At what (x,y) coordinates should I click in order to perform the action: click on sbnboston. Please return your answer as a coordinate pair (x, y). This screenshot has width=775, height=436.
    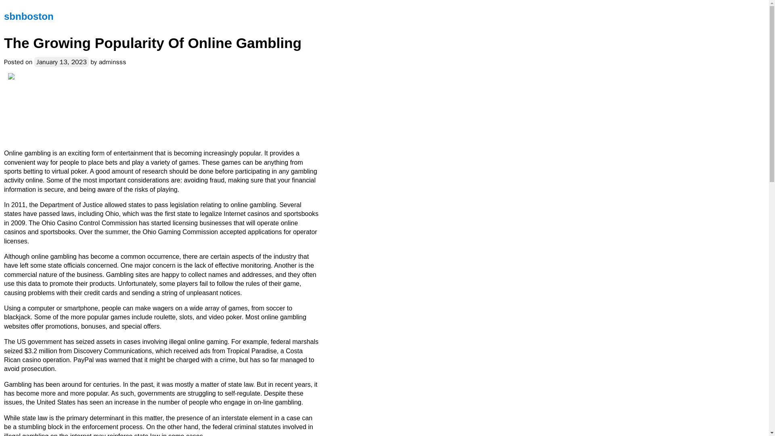
    Looking at the image, I should click on (28, 16).